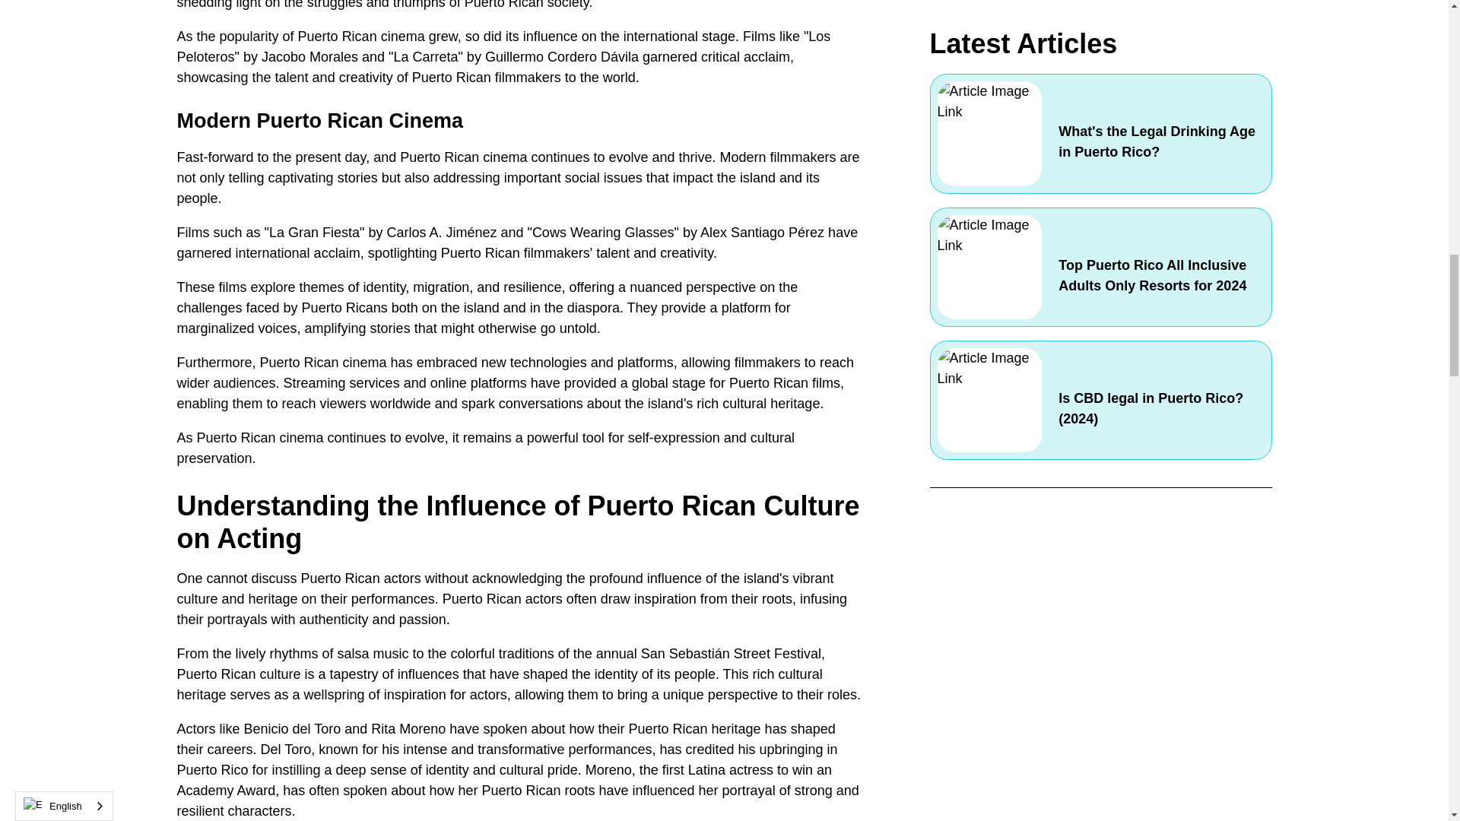 The image size is (1460, 821). What do you see at coordinates (292, 728) in the screenshot?
I see `Benicio del Toro` at bounding box center [292, 728].